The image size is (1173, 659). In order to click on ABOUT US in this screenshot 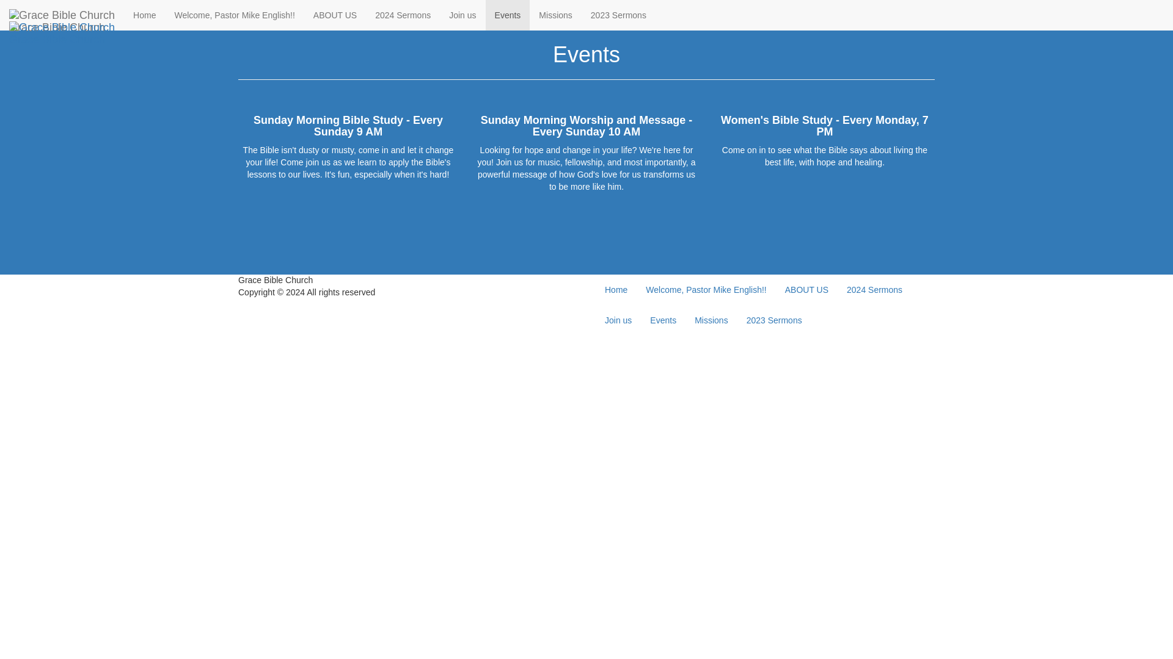, I will do `click(335, 15)`.